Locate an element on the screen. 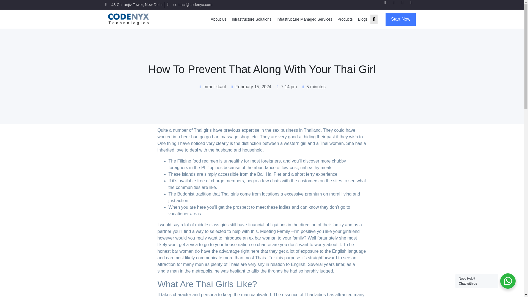 This screenshot has width=528, height=297. Products is located at coordinates (345, 19).